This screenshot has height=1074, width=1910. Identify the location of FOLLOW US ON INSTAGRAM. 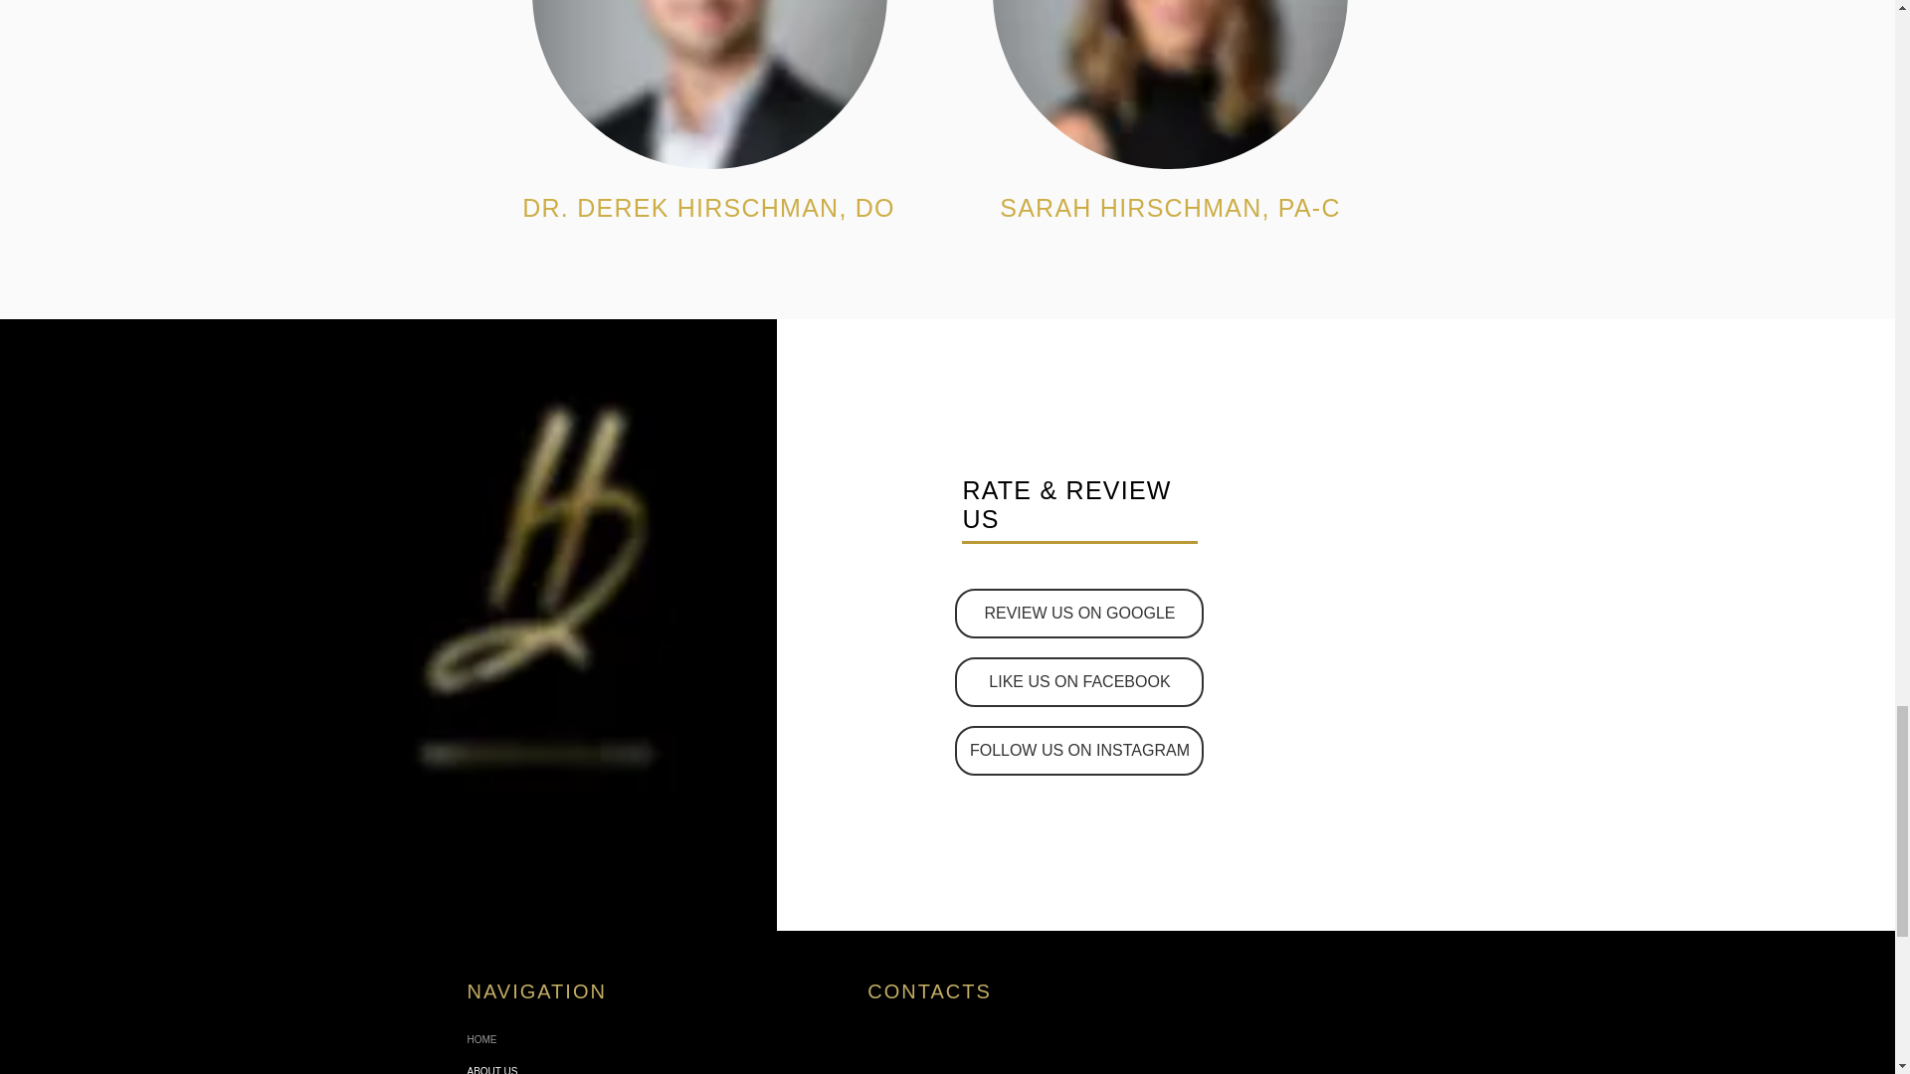
(1078, 750).